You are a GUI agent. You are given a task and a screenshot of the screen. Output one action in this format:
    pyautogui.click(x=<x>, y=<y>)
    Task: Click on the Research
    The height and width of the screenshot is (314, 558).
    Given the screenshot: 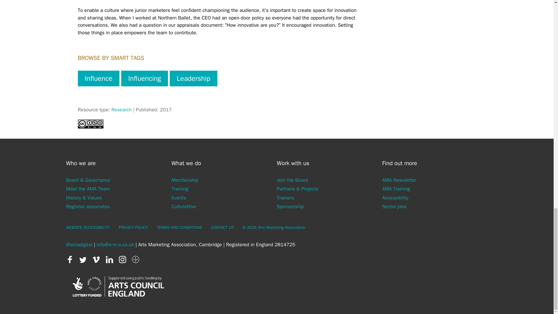 What is the action you would take?
    pyautogui.click(x=121, y=110)
    